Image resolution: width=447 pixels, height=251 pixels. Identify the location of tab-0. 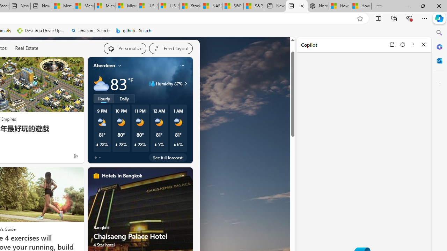
(96, 158).